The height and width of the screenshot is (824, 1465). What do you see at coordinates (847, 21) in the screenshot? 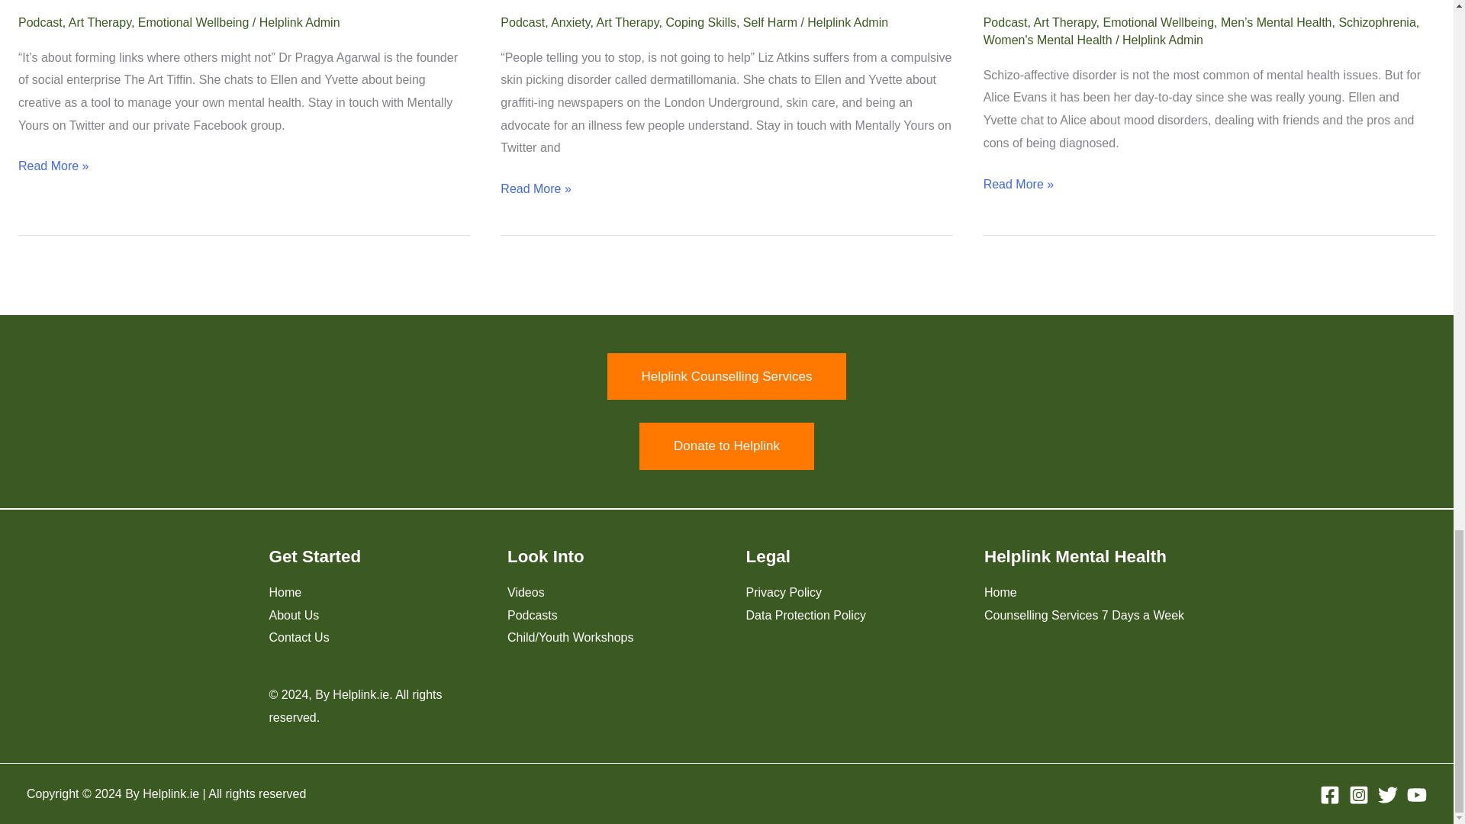
I see `View all posts by Helplink Admin` at bounding box center [847, 21].